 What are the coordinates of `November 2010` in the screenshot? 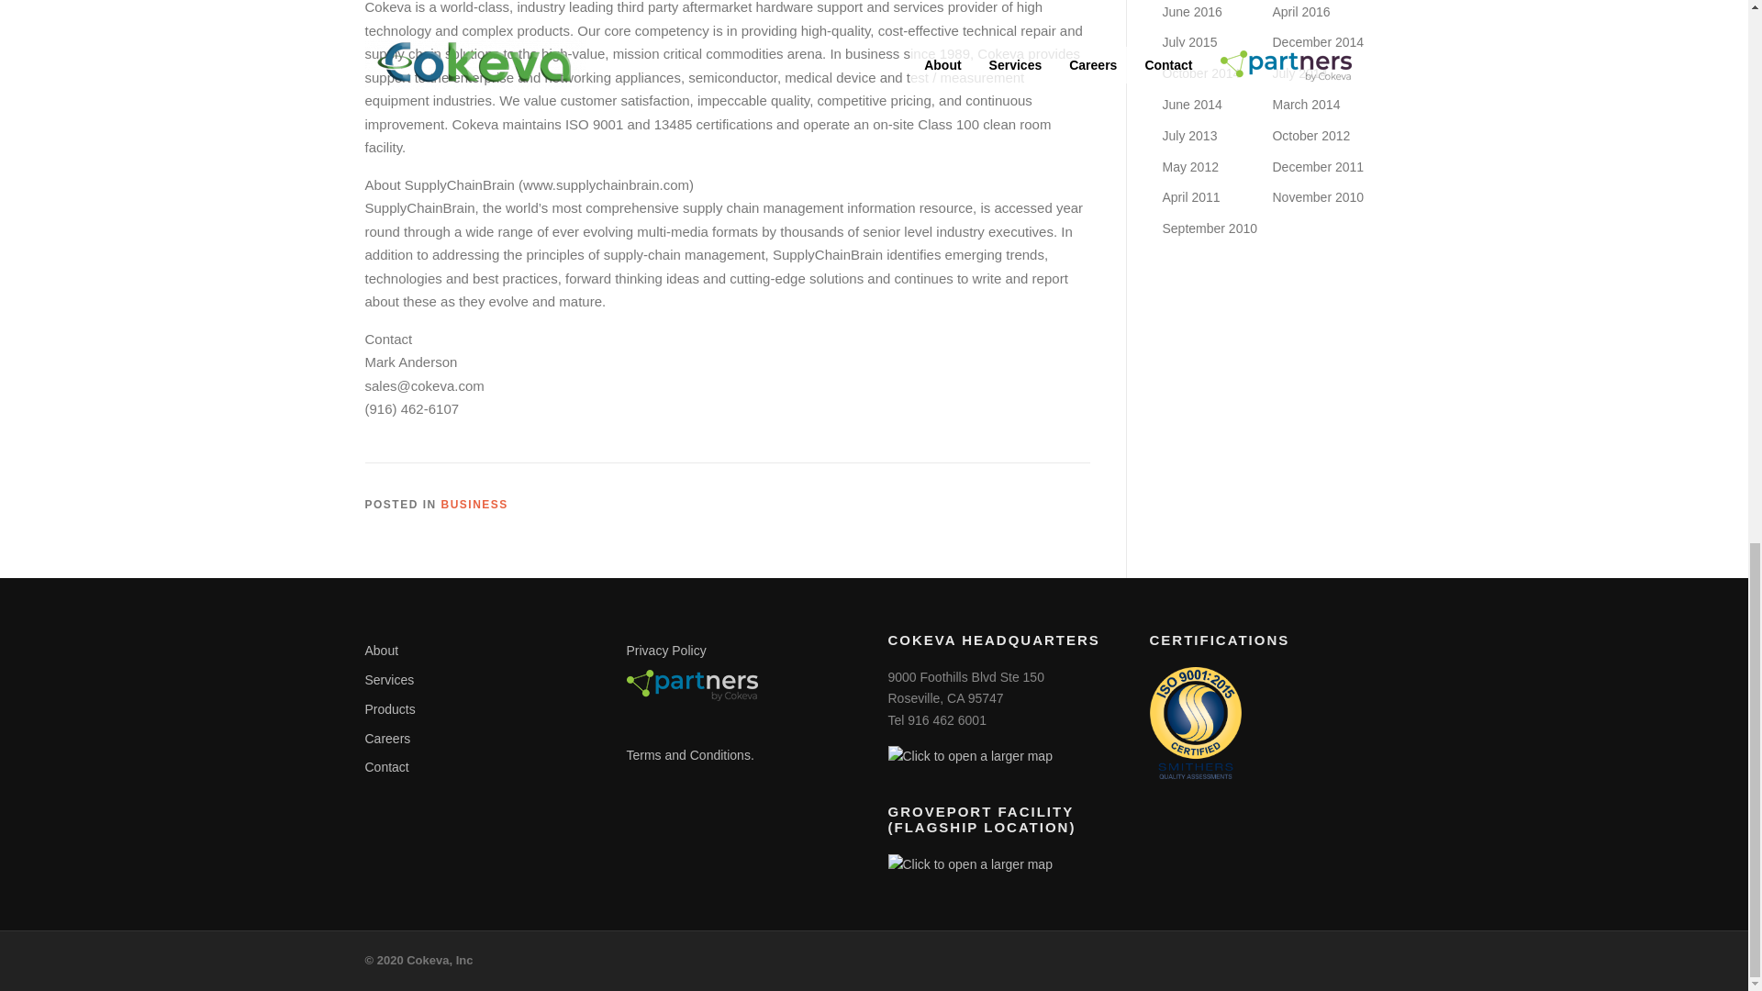 It's located at (1318, 196).